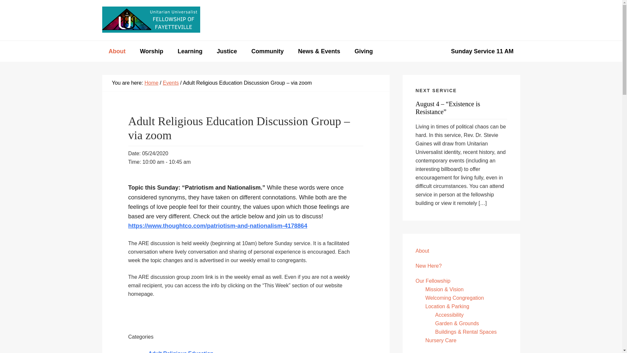 This screenshot has height=353, width=627. What do you see at coordinates (152, 51) in the screenshot?
I see `Worship` at bounding box center [152, 51].